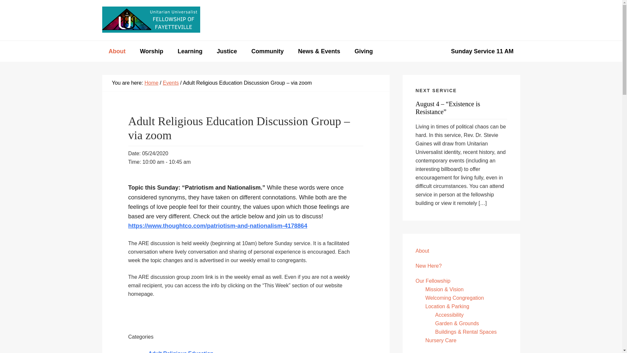 This screenshot has height=353, width=627. What do you see at coordinates (152, 51) in the screenshot?
I see `Worship` at bounding box center [152, 51].